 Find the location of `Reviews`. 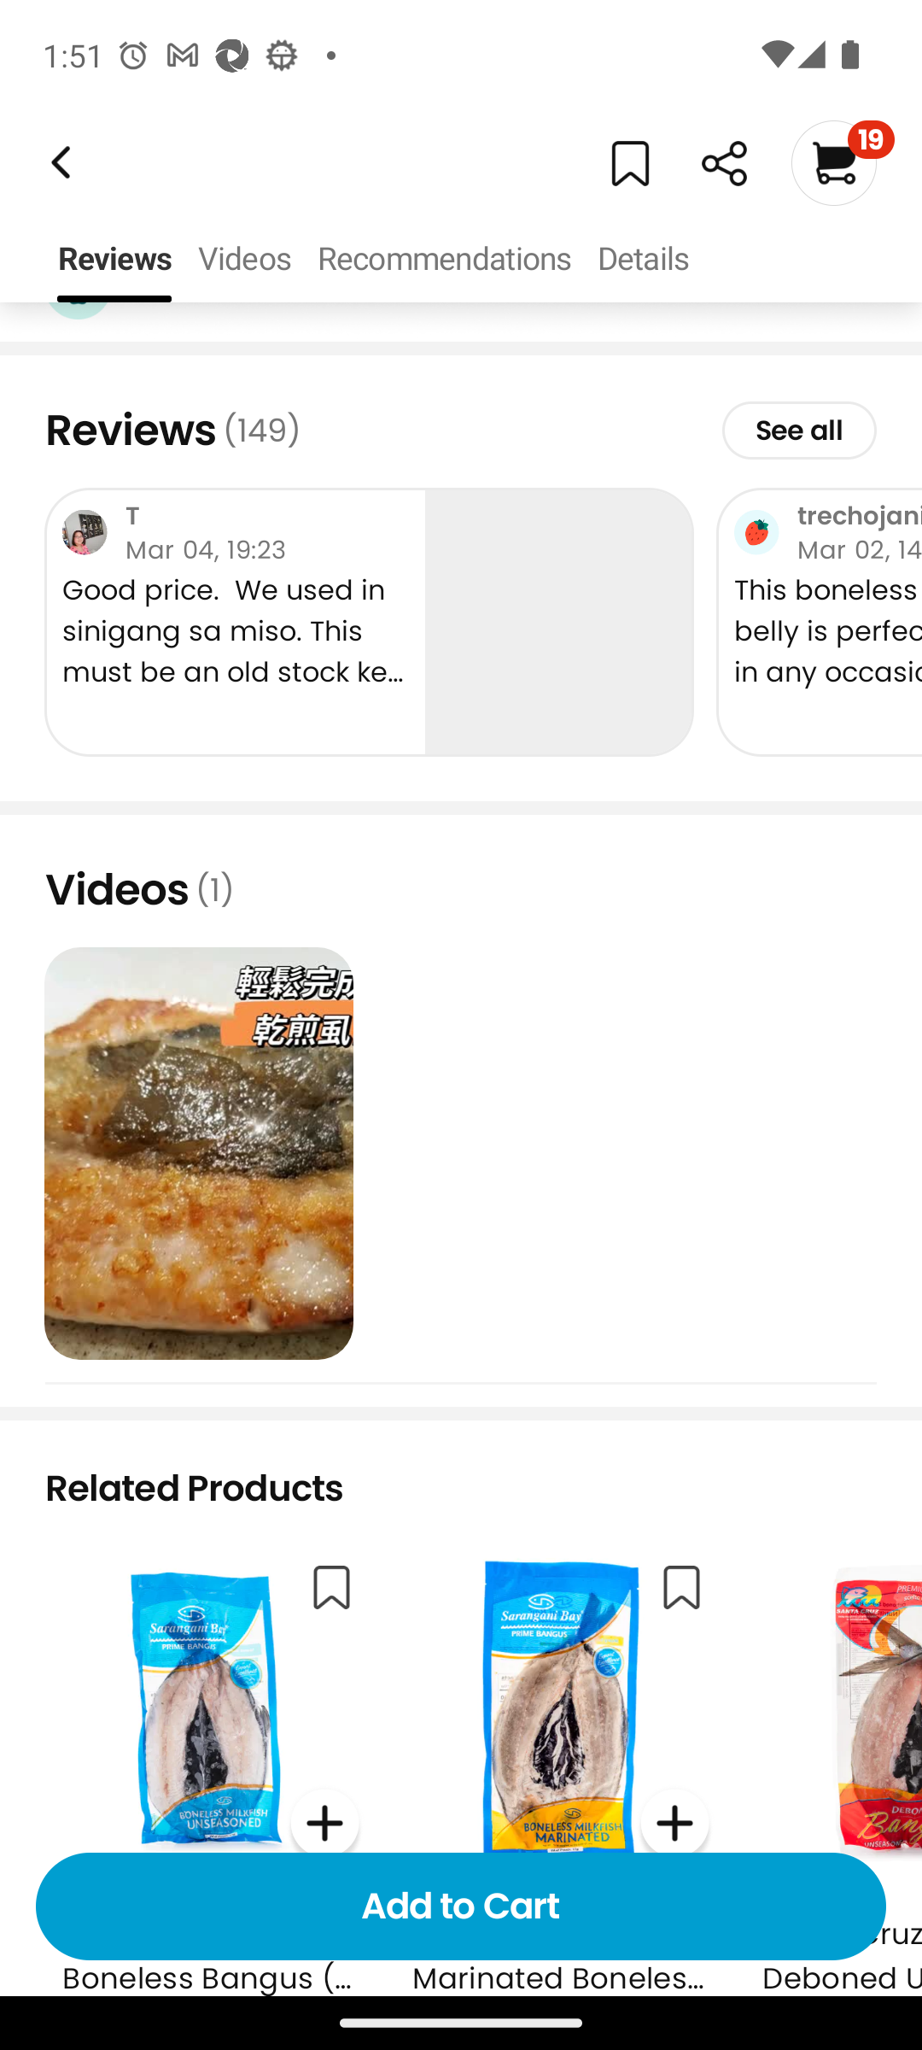

Reviews is located at coordinates (114, 260).